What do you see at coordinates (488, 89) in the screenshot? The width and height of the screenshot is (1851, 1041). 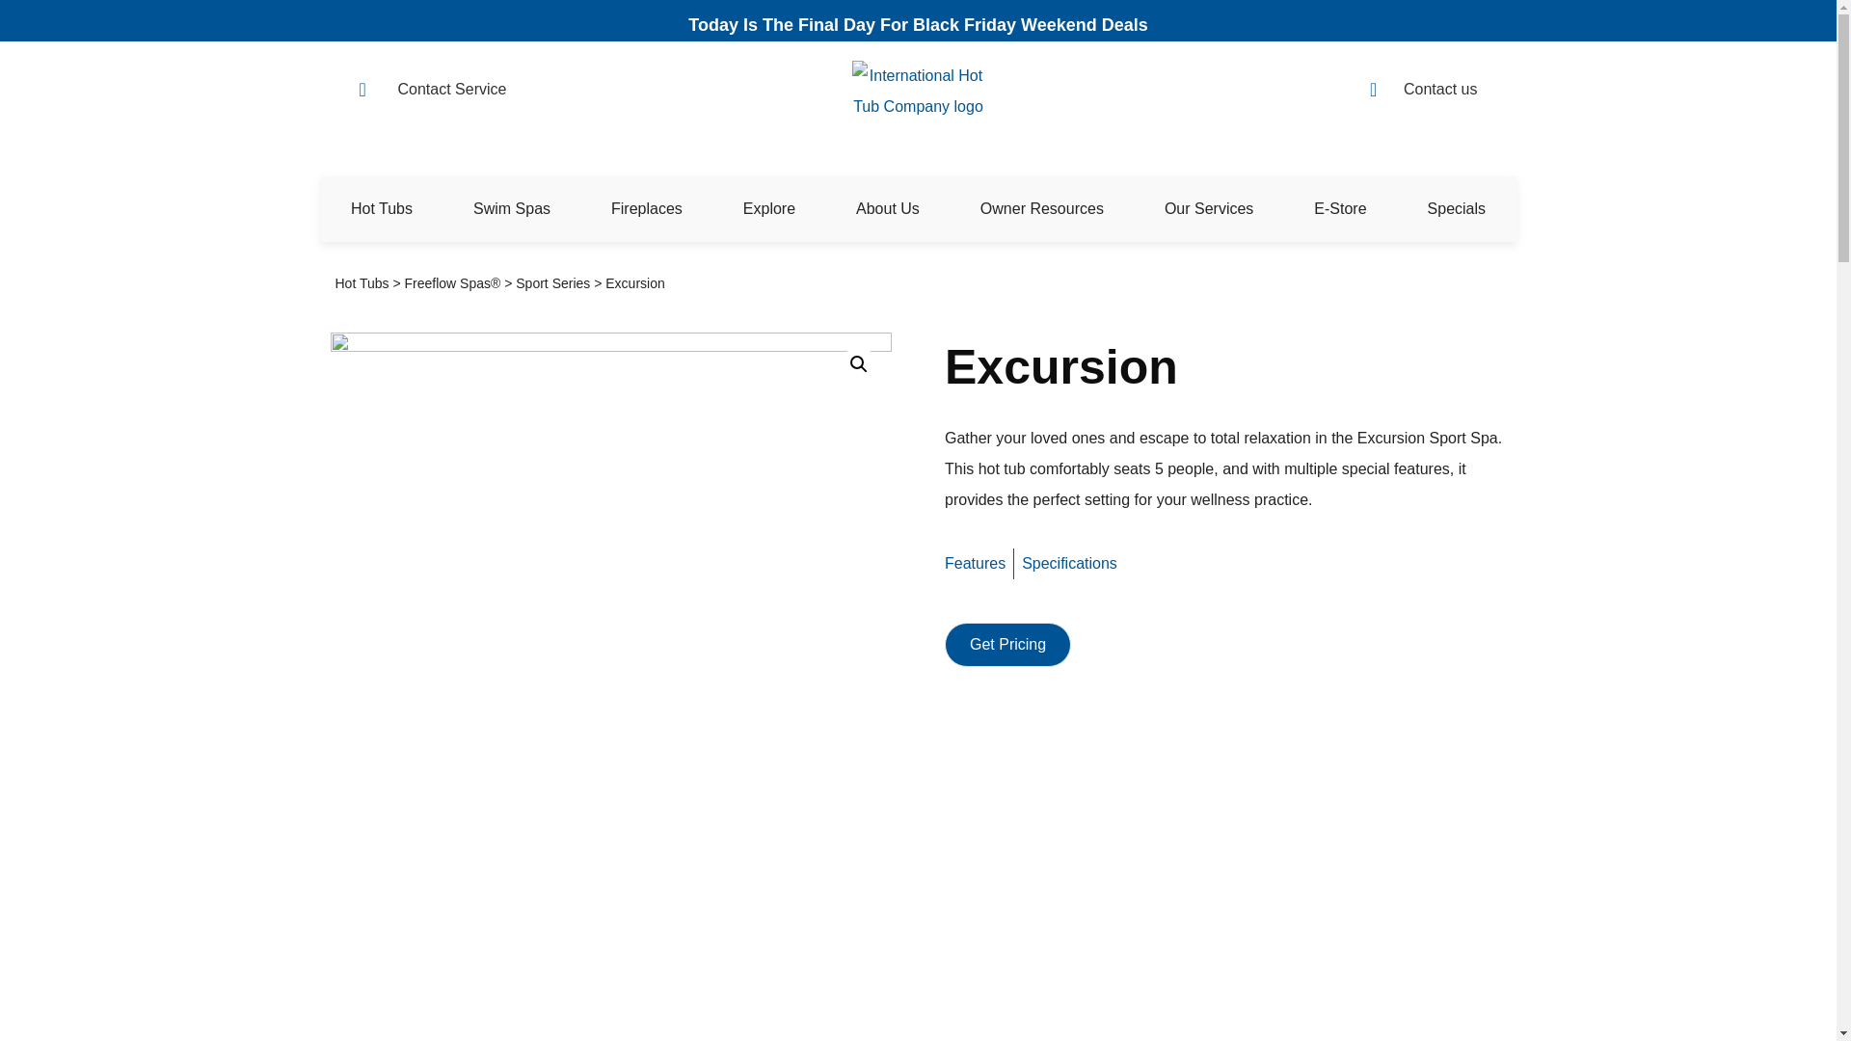 I see `Contact Service` at bounding box center [488, 89].